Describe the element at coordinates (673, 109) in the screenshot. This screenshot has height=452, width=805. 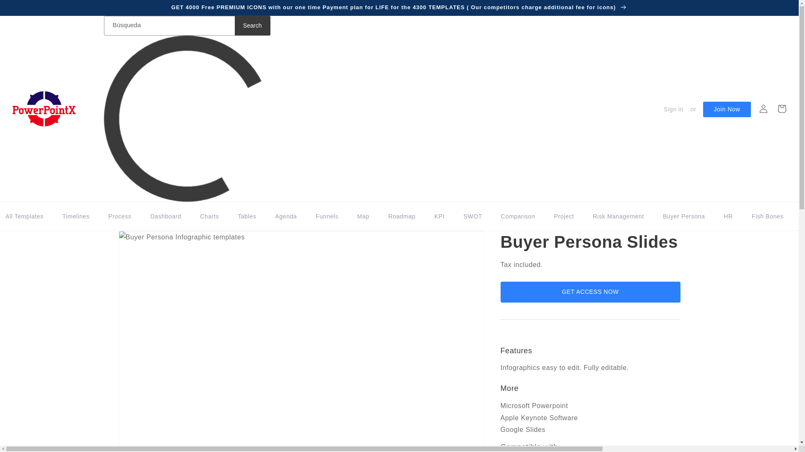
I see `Sign in` at that location.